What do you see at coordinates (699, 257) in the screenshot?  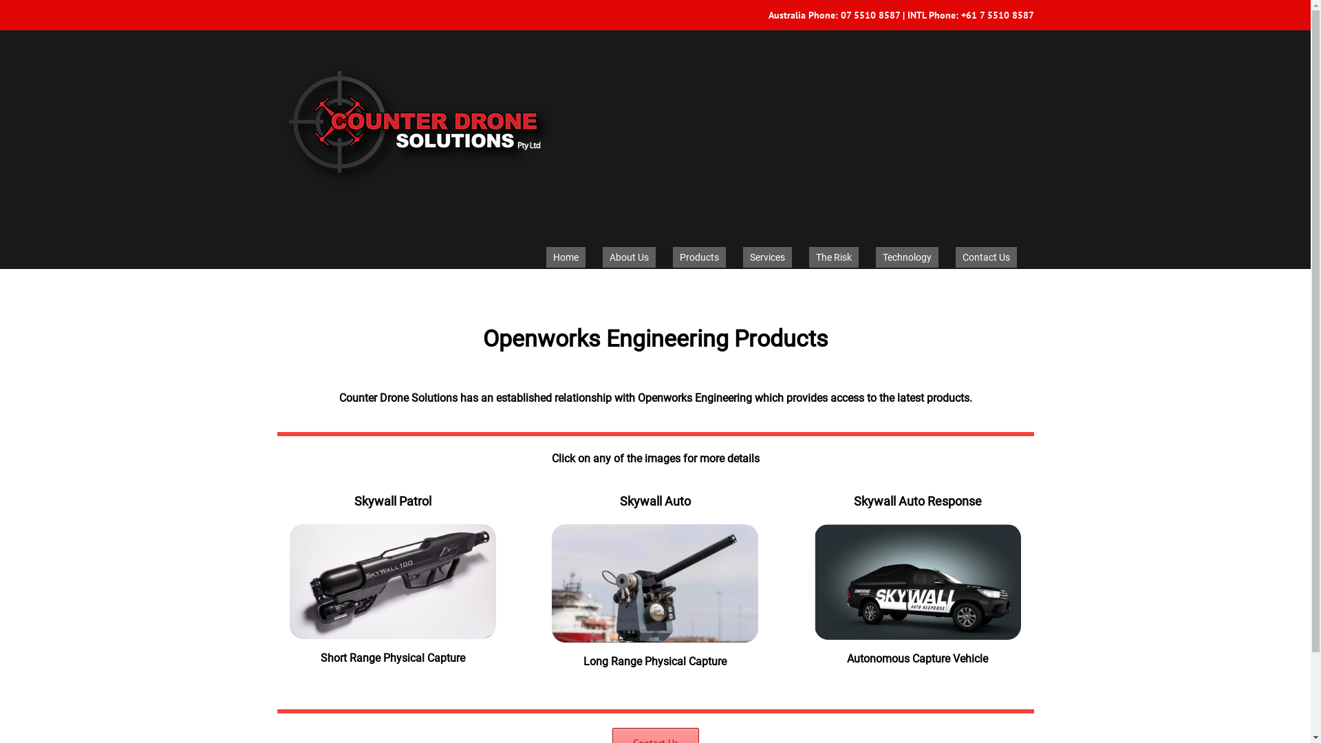 I see `Products` at bounding box center [699, 257].